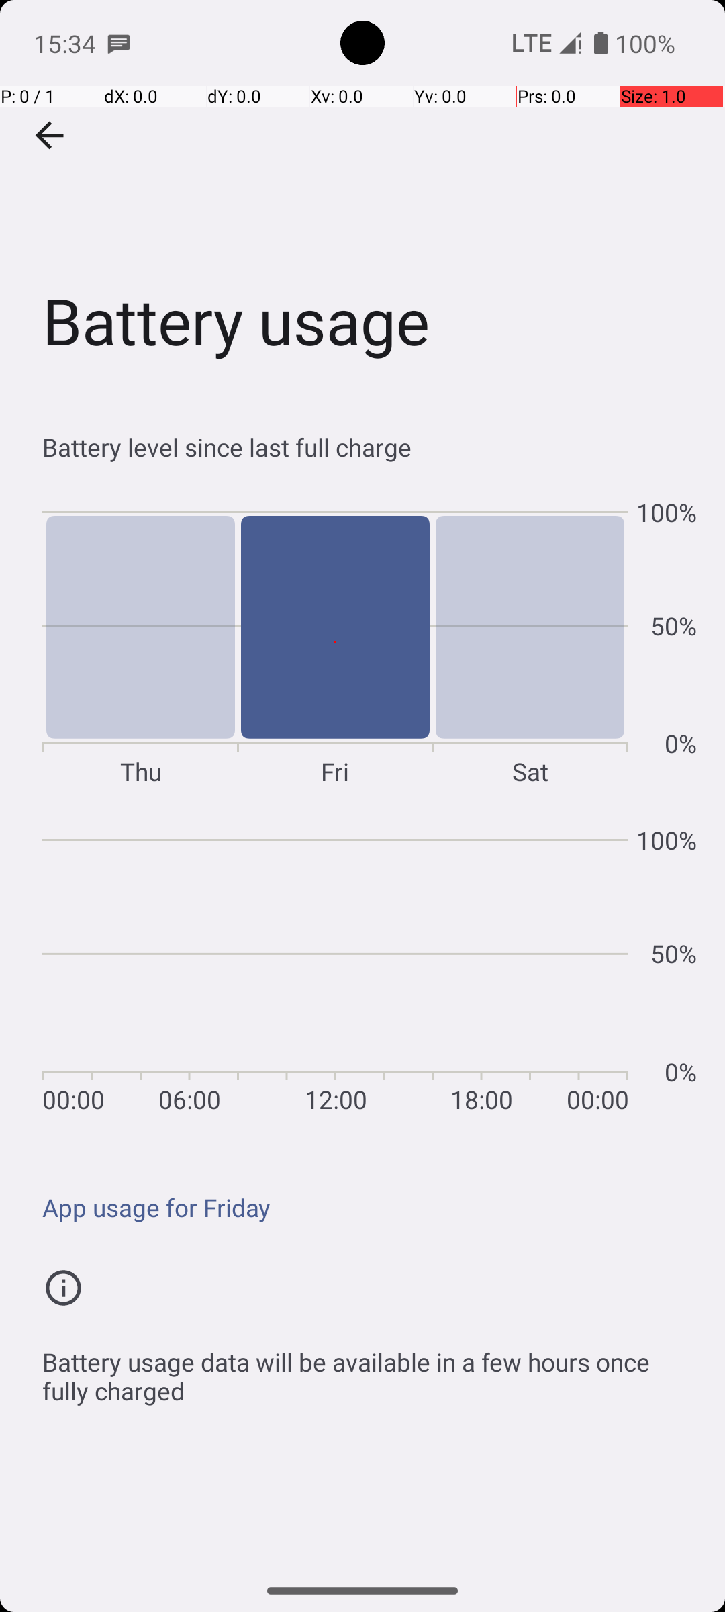  Describe the element at coordinates (530, 642) in the screenshot. I see `Saturday` at that location.